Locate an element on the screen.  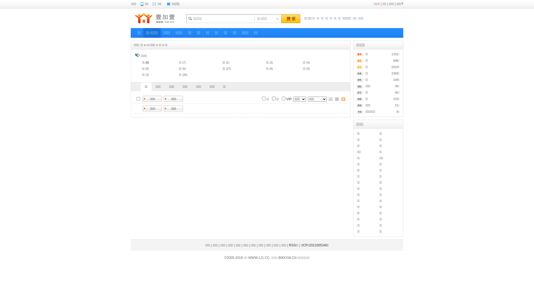
on is located at coordinates (284, 98).